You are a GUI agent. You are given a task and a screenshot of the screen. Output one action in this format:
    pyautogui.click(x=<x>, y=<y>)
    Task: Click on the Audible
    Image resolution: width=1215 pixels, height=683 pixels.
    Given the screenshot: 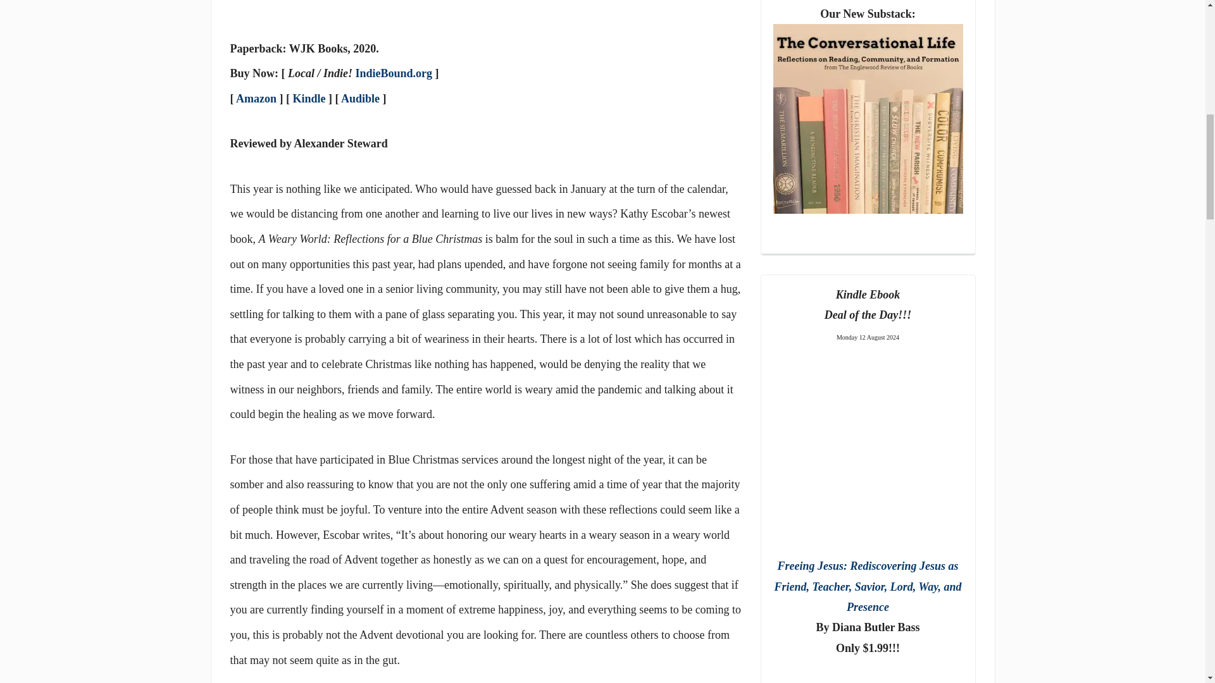 What is the action you would take?
    pyautogui.click(x=360, y=99)
    